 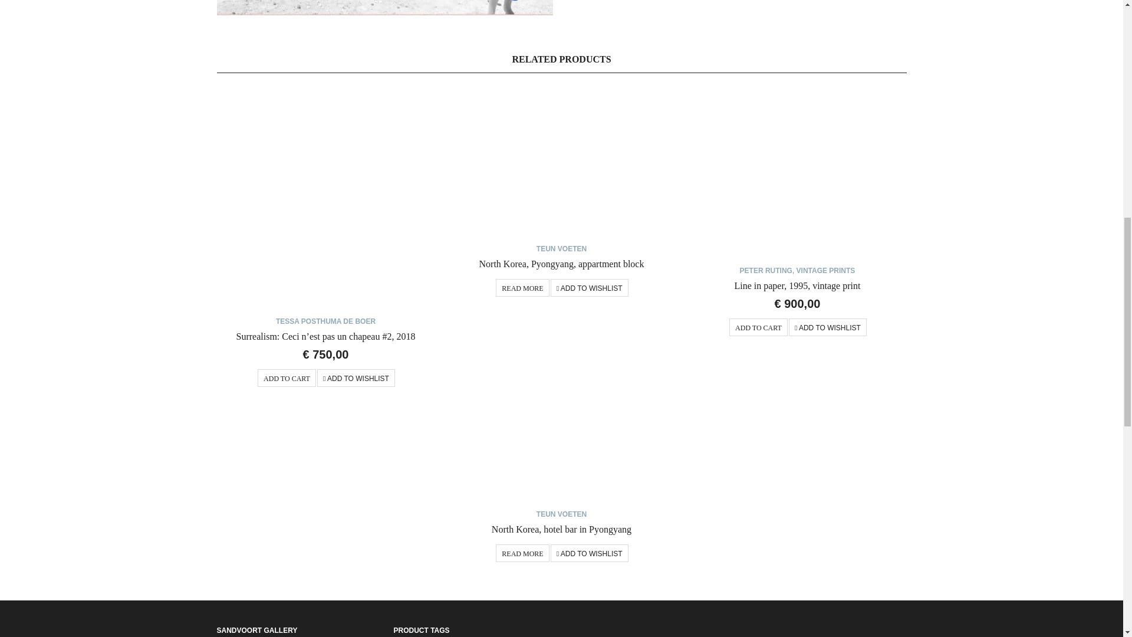 I want to click on North Korea, hotel bar in Pyongyang, so click(x=561, y=529).